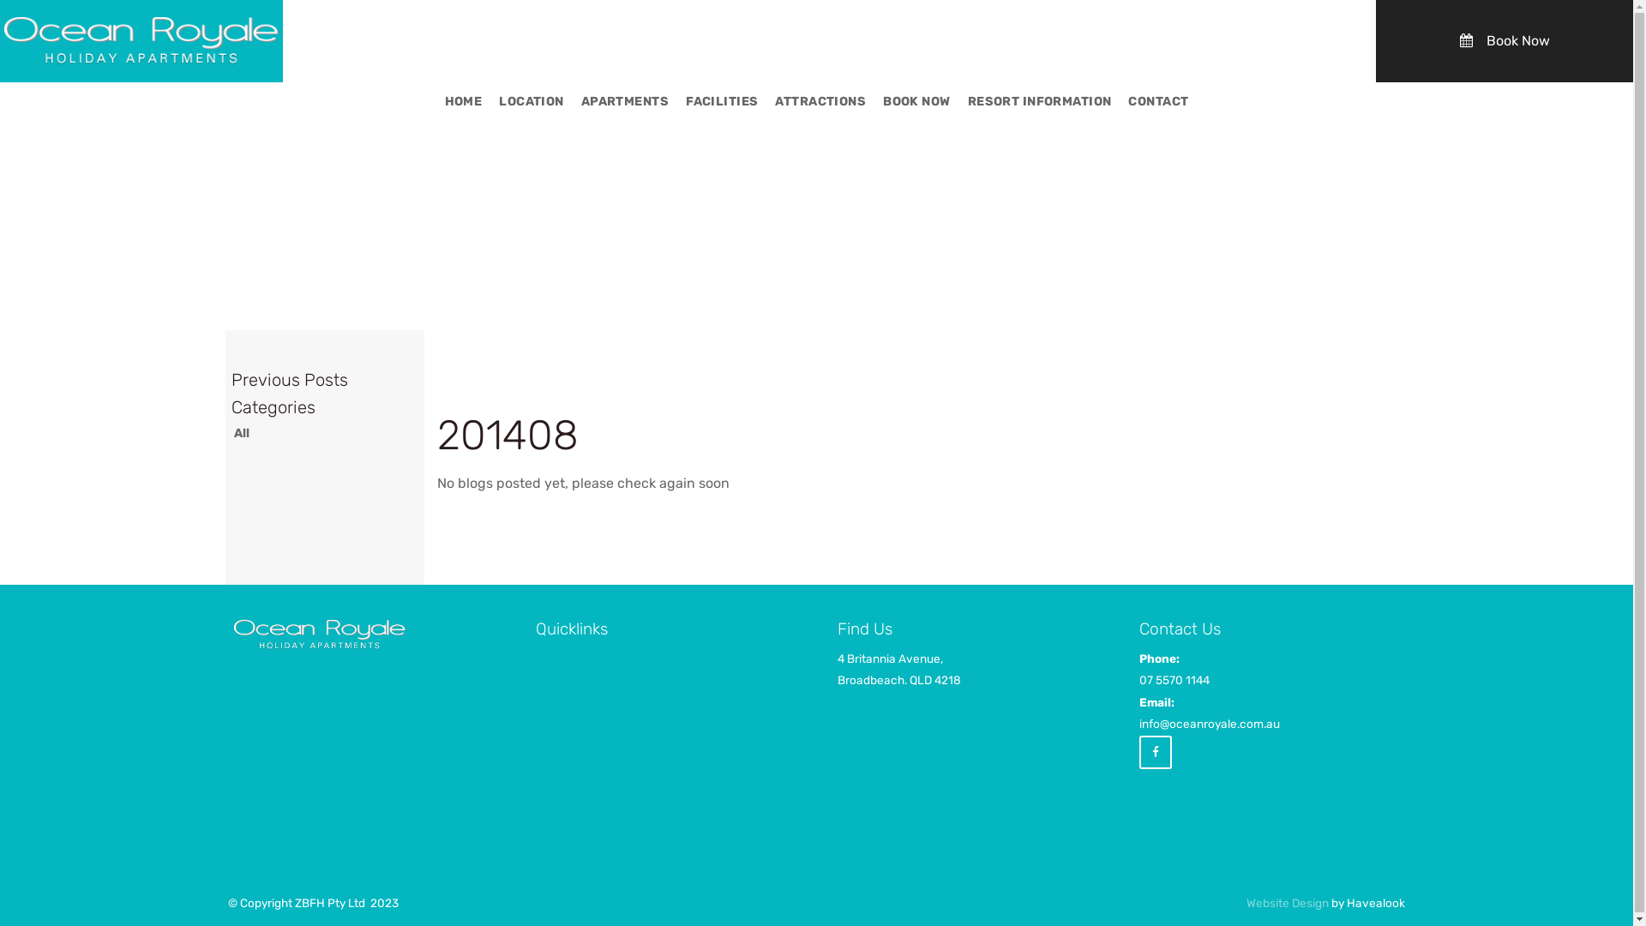 The height and width of the screenshot is (926, 1646). What do you see at coordinates (1040, 103) in the screenshot?
I see `RESORT INFORMATION` at bounding box center [1040, 103].